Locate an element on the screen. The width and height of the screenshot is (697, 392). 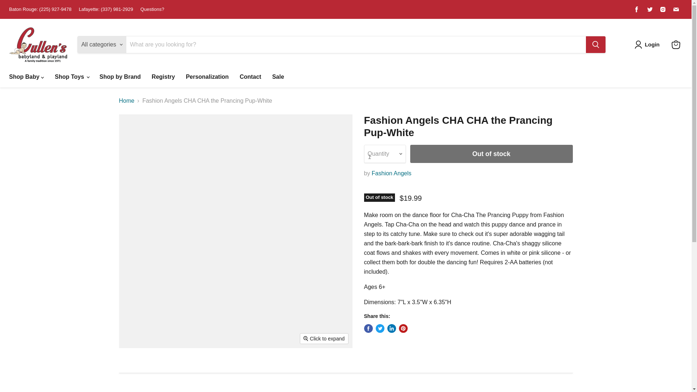
Find us on Email is located at coordinates (676, 9).